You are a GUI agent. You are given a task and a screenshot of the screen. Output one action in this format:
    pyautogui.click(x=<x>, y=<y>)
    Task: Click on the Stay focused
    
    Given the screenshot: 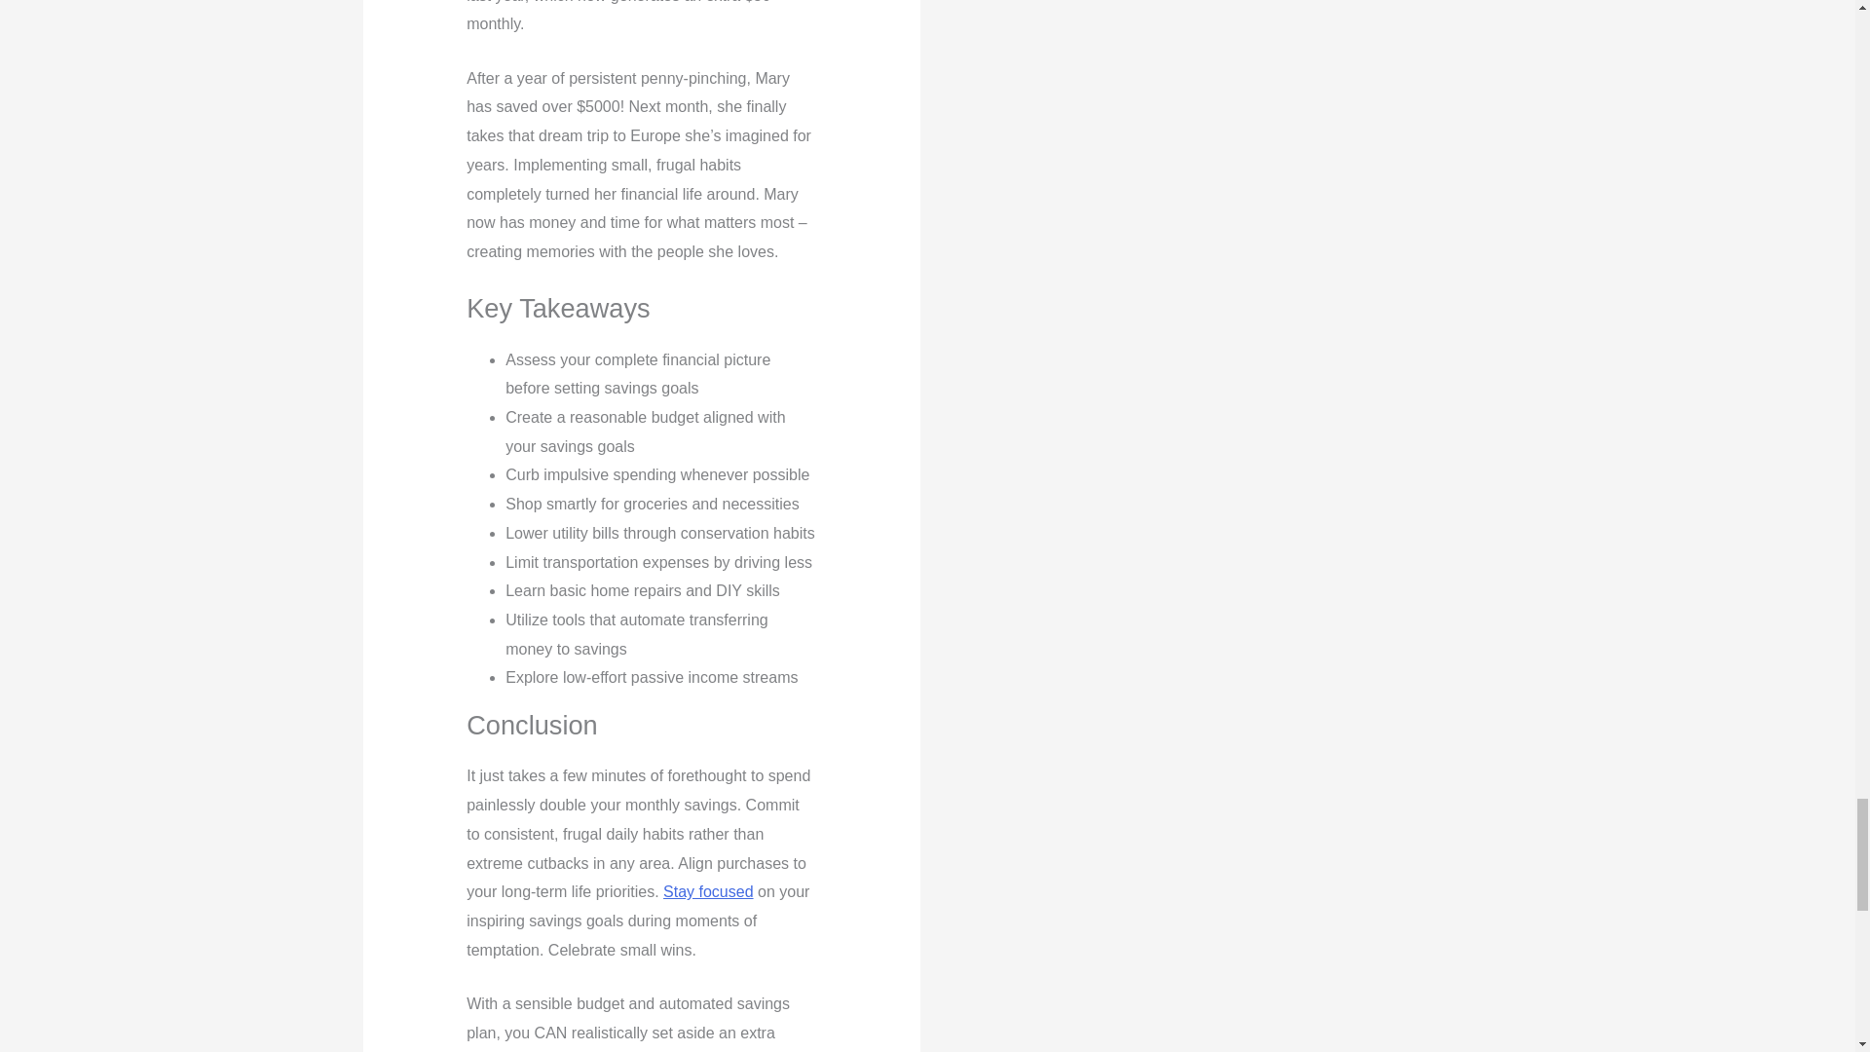 What is the action you would take?
    pyautogui.click(x=708, y=892)
    